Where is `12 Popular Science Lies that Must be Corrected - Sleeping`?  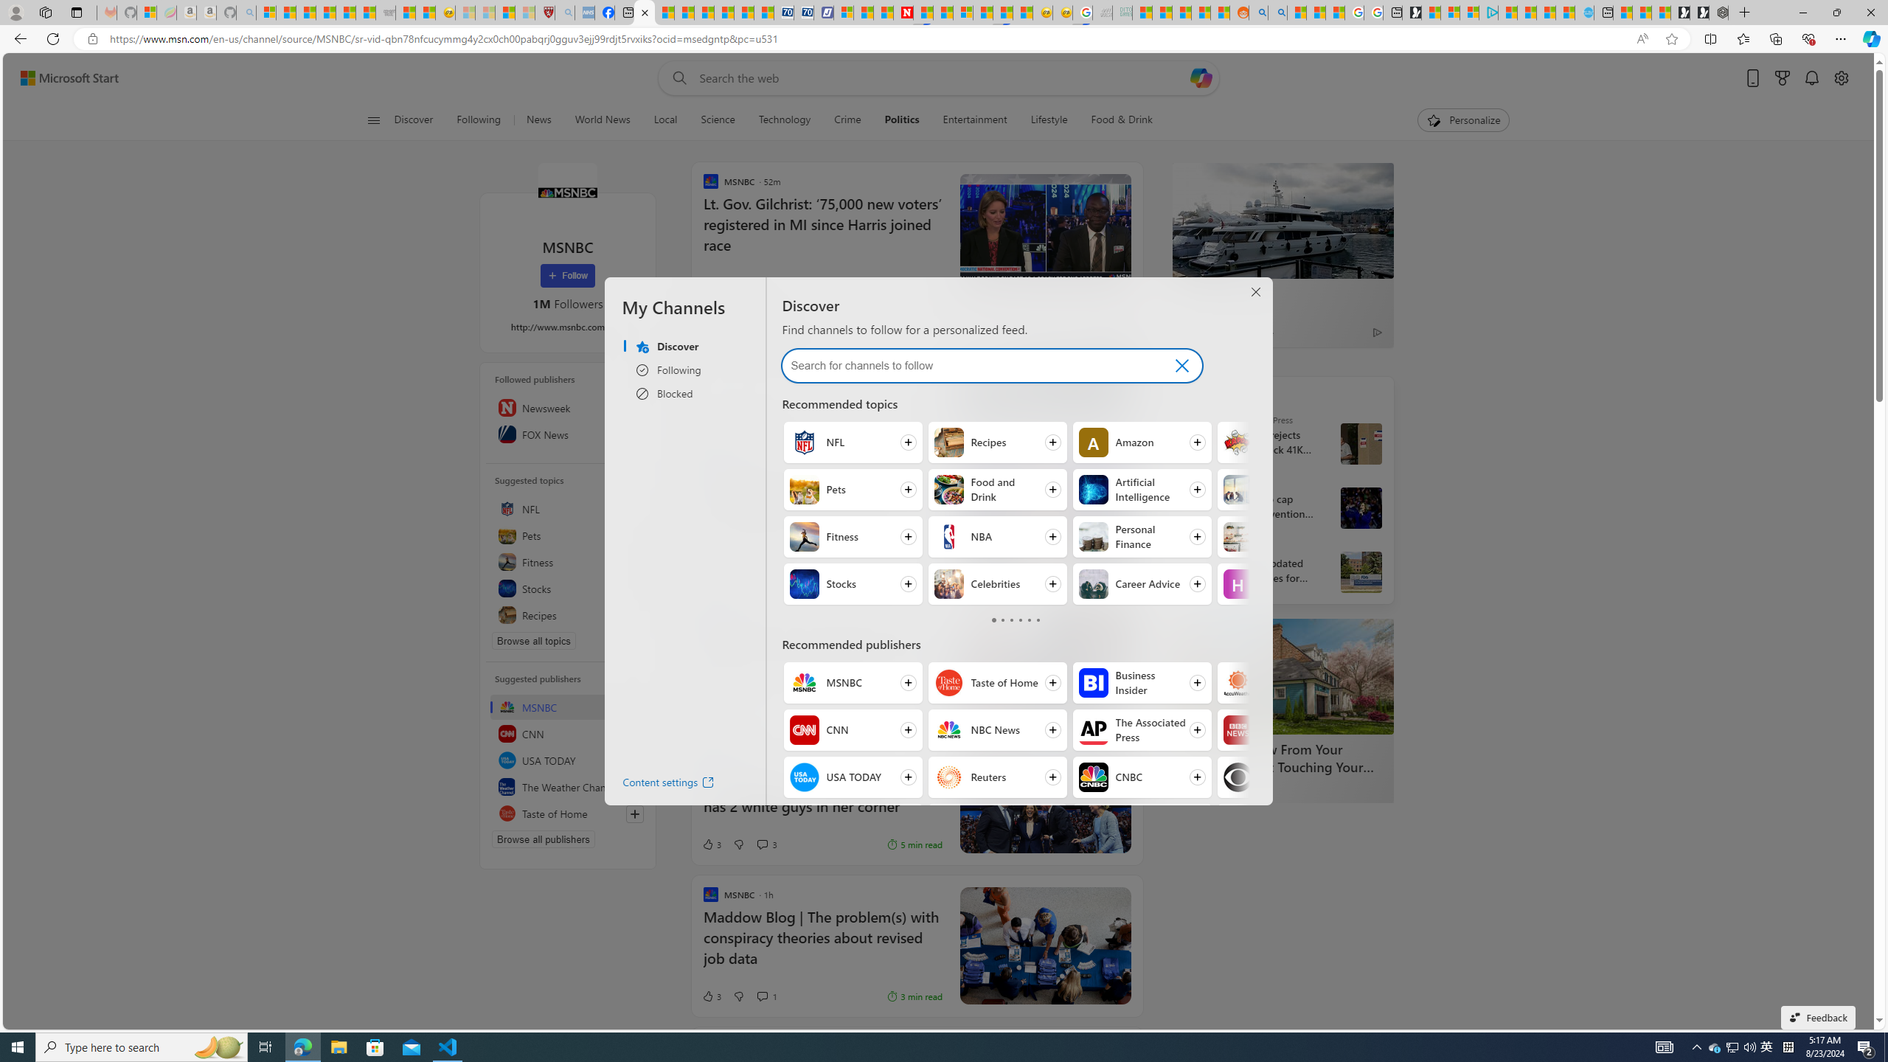 12 Popular Science Lies that Must be Corrected - Sleeping is located at coordinates (525, 13).